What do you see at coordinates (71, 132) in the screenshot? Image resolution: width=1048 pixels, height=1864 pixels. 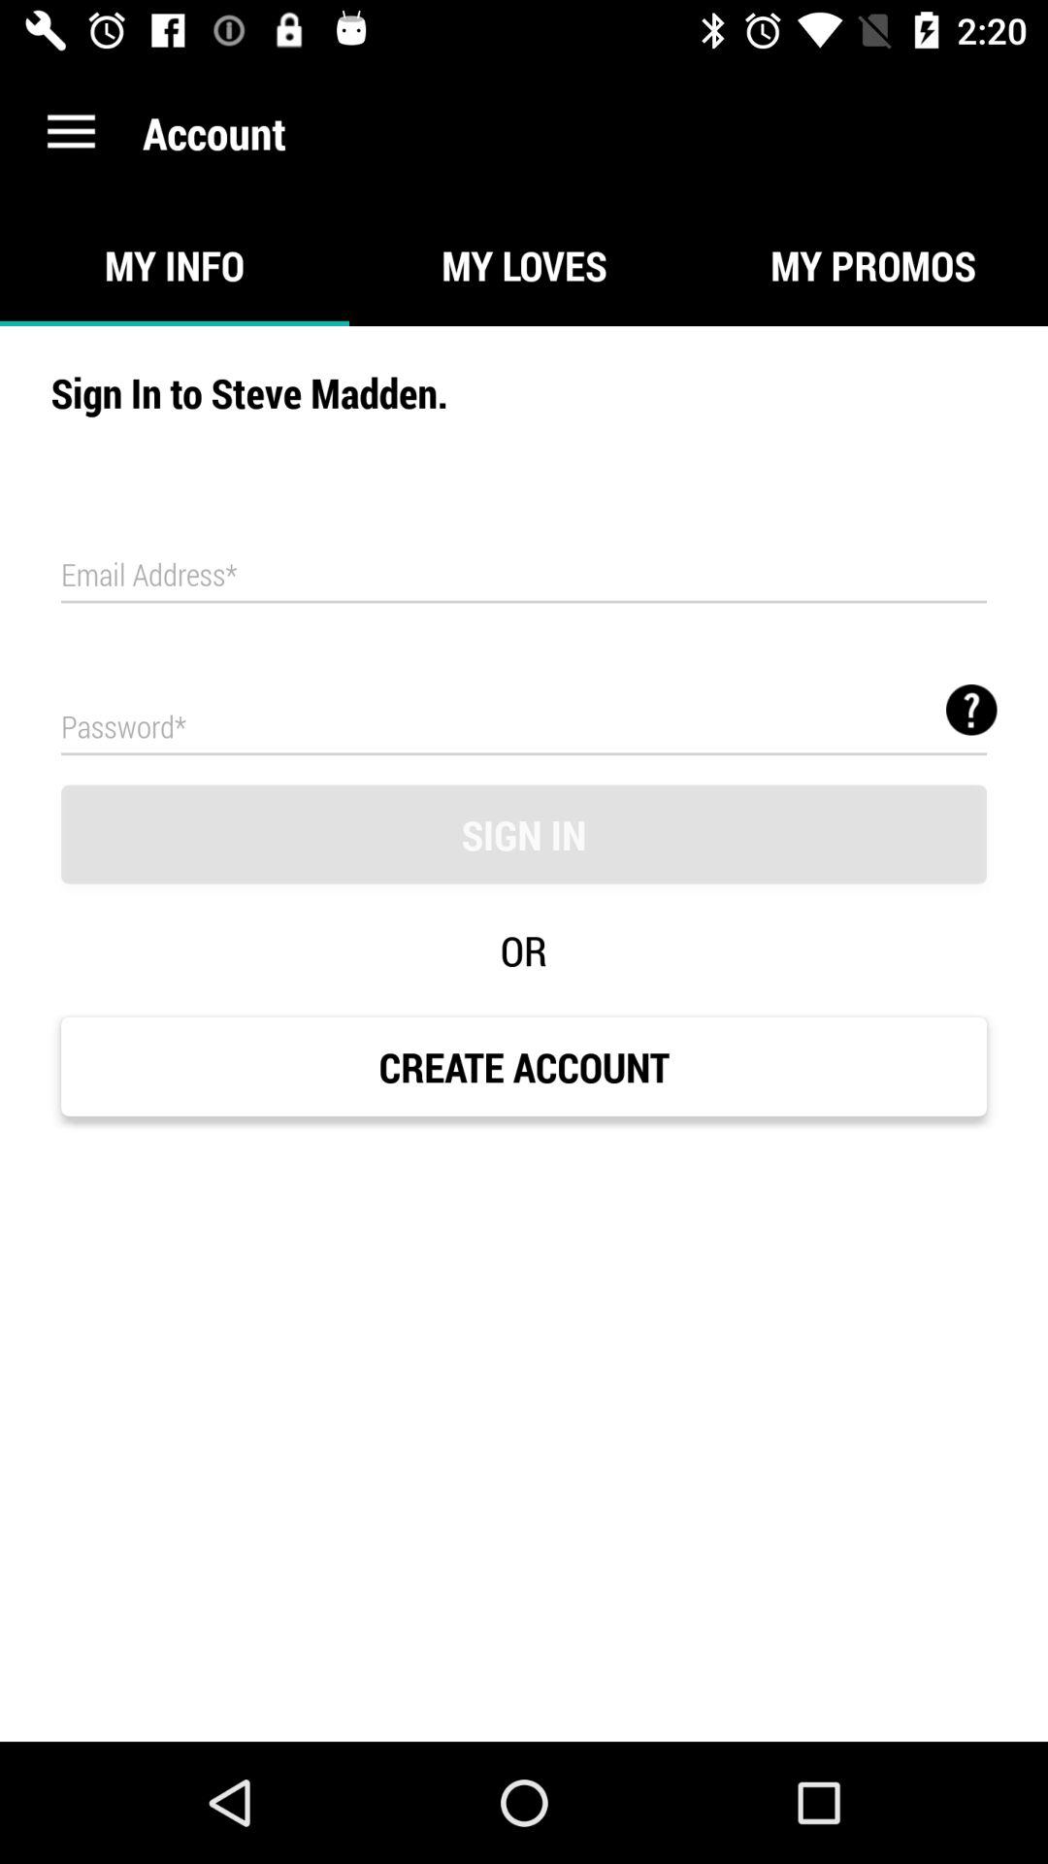 I see `launch icon next to the account item` at bounding box center [71, 132].